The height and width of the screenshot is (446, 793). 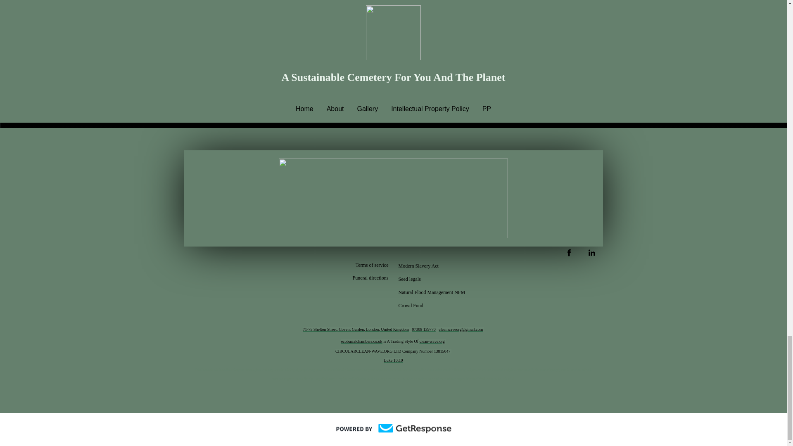 I want to click on Modern Slavery Act, so click(x=418, y=265).